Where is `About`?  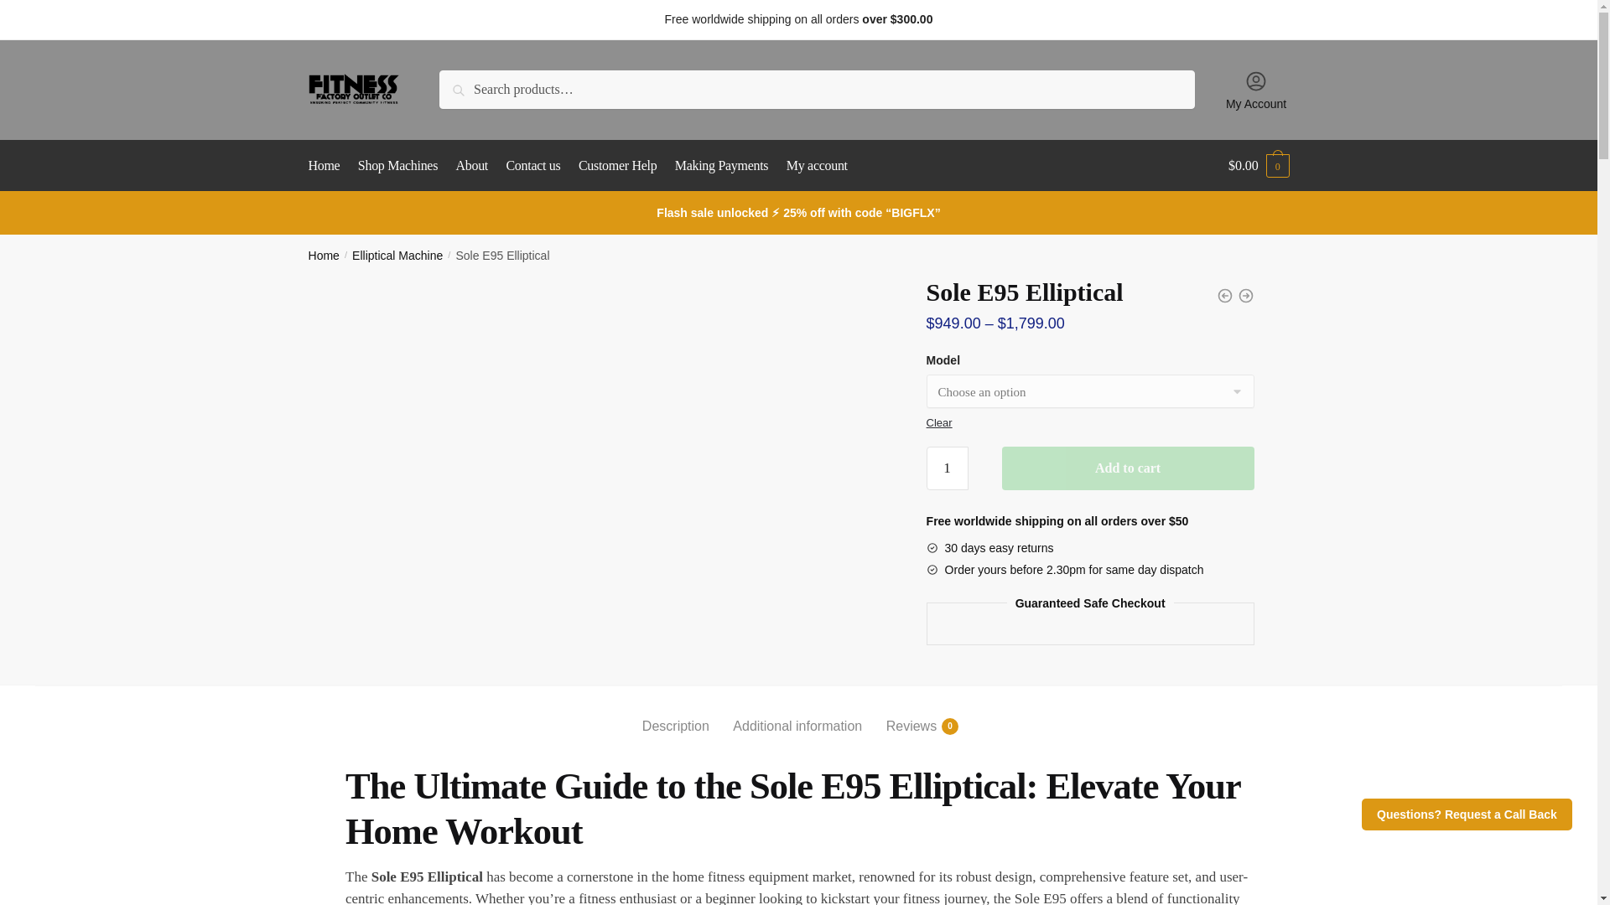 About is located at coordinates (911, 712).